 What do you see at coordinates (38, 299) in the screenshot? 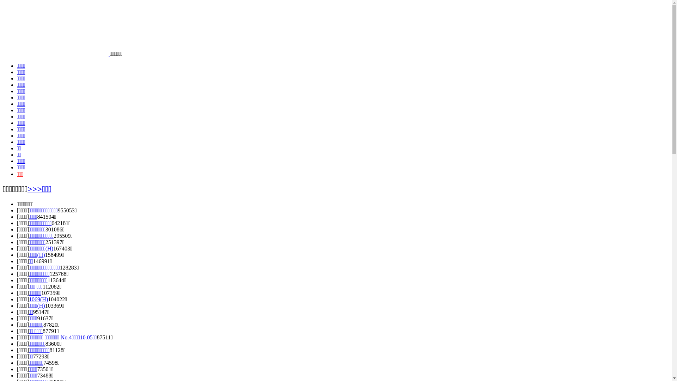
I see `1069(H)` at bounding box center [38, 299].